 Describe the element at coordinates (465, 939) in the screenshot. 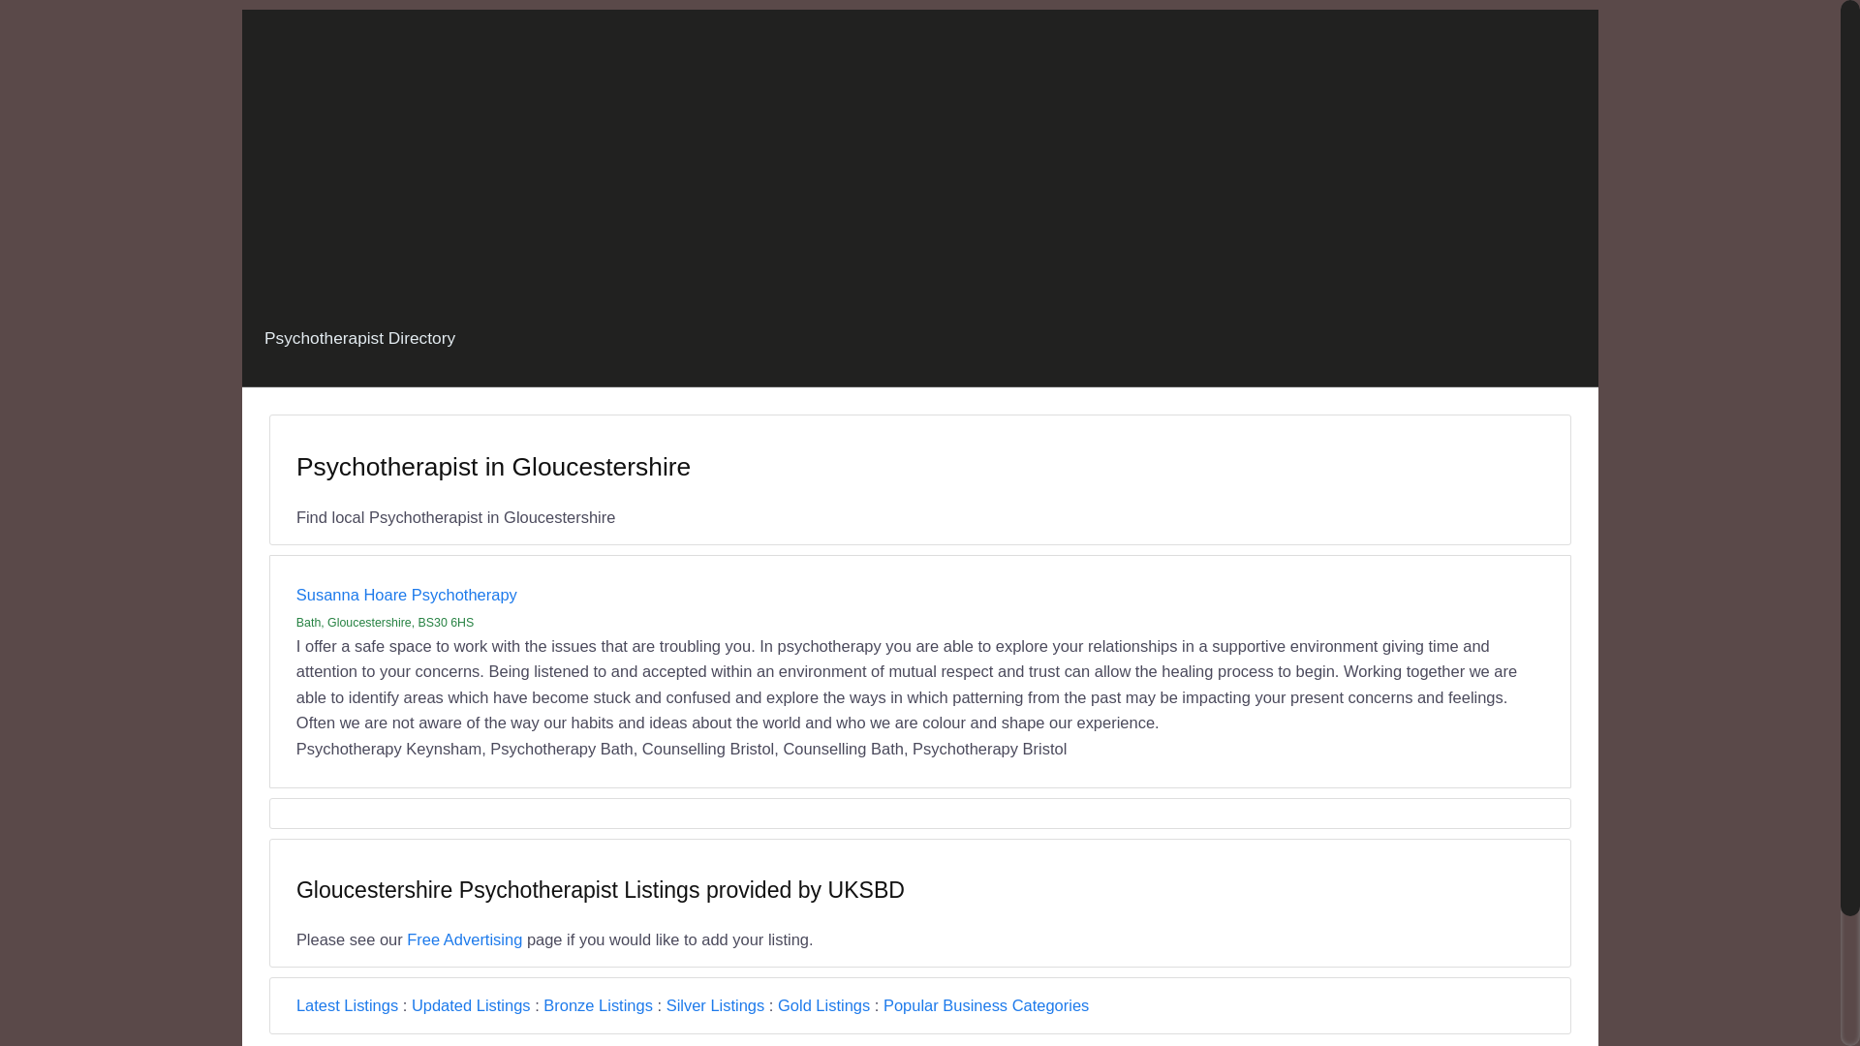

I see `Free Advertising` at that location.